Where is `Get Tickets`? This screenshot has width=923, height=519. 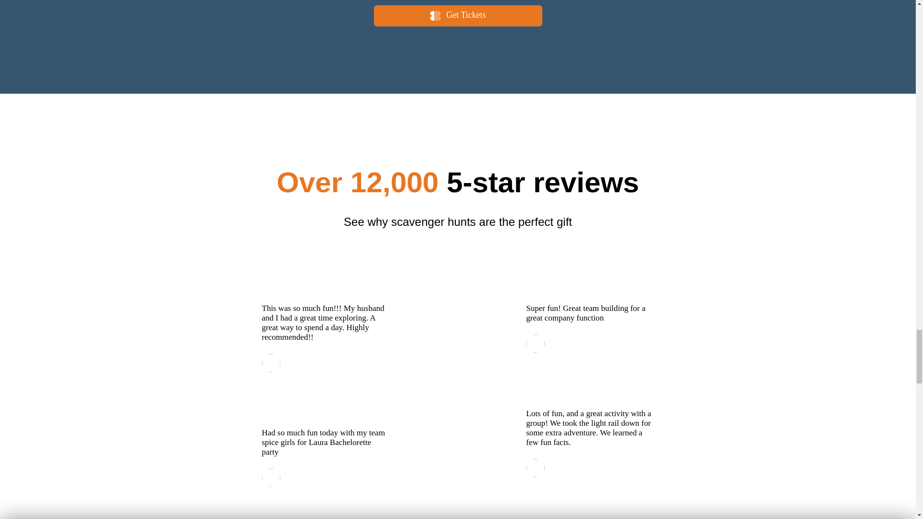 Get Tickets is located at coordinates (458, 15).